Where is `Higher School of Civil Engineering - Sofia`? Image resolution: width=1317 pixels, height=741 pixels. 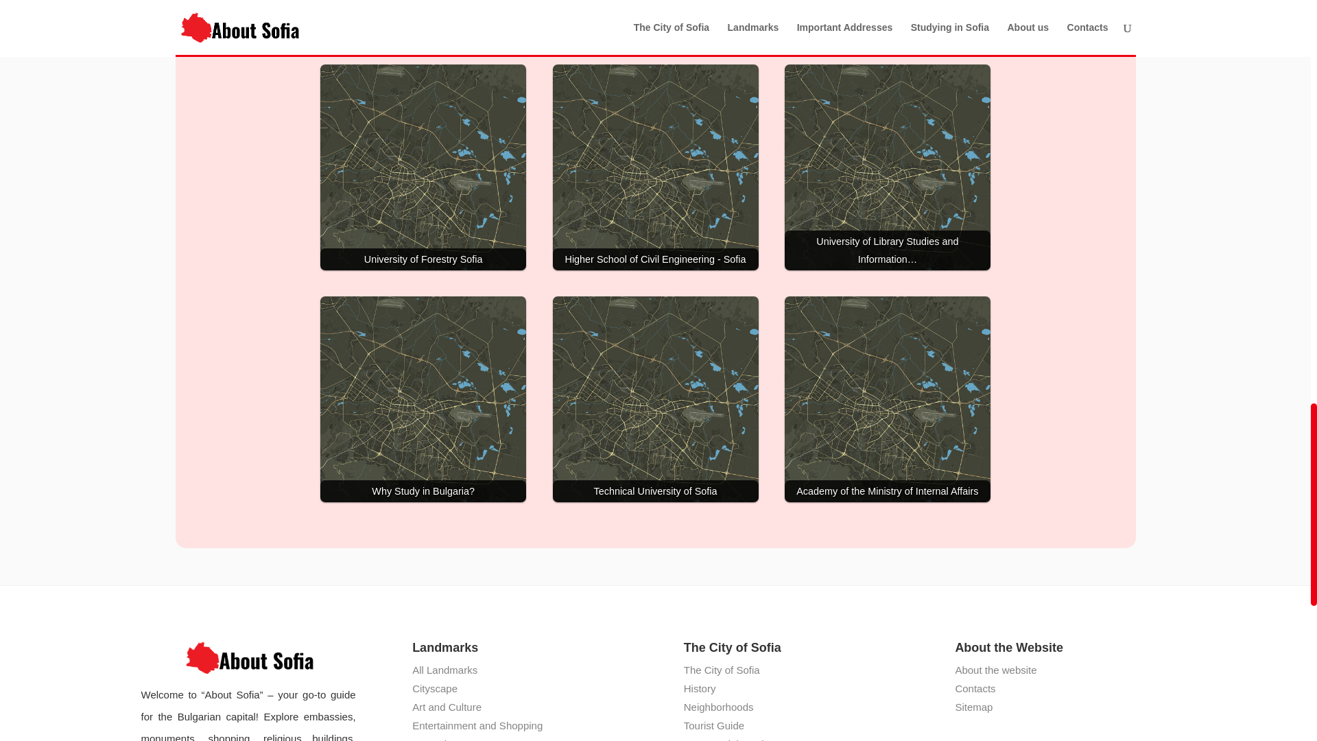 Higher School of Civil Engineering - Sofia is located at coordinates (656, 167).